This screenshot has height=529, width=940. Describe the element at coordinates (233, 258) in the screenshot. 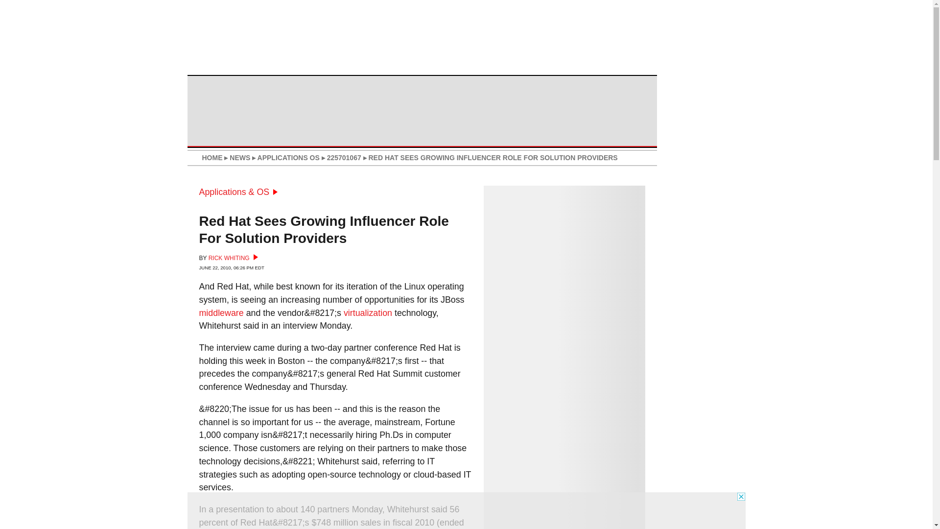

I see `RICK WHITING` at that location.